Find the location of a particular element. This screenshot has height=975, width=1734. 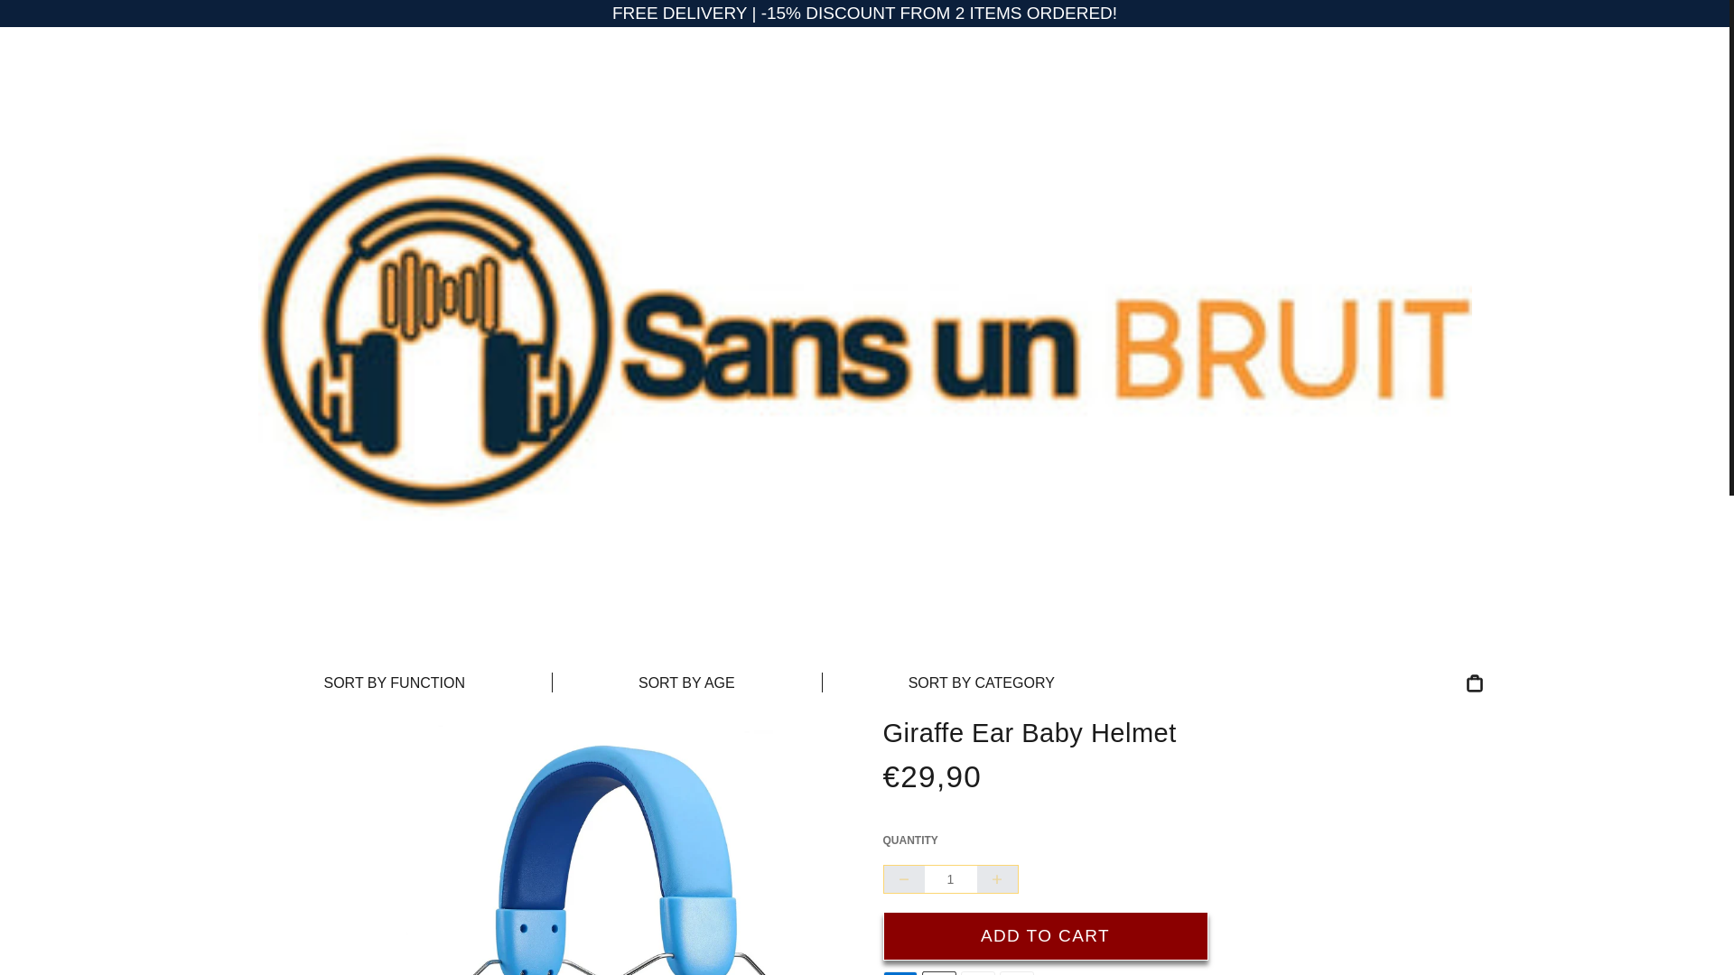

Apple Pay is located at coordinates (937, 973).